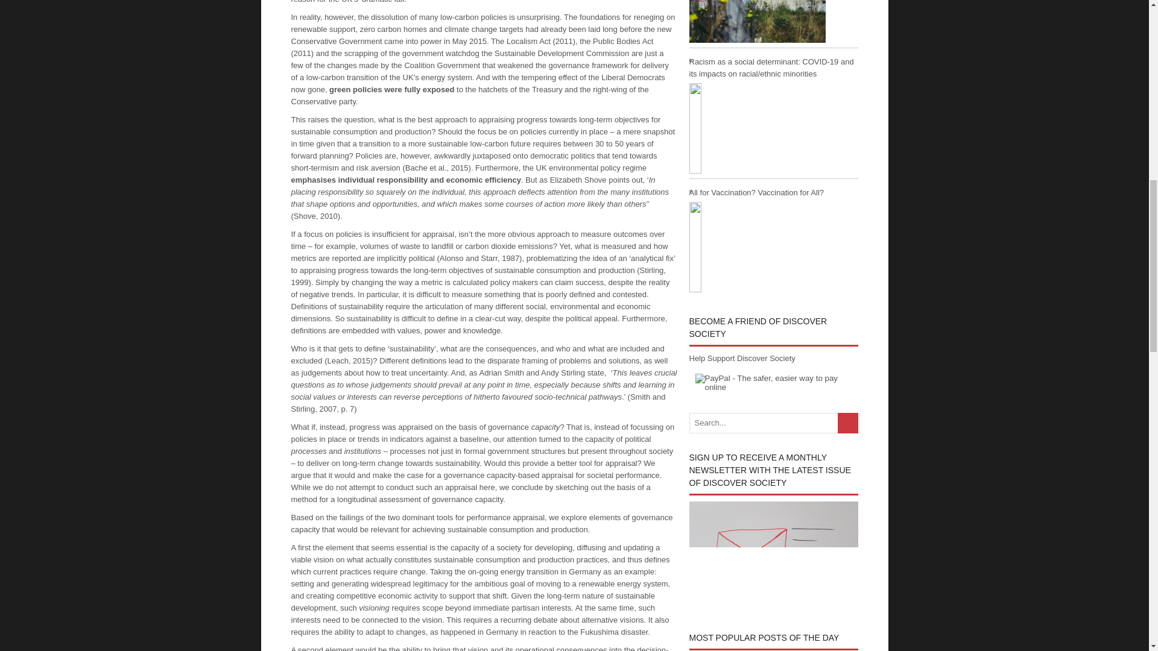 The width and height of the screenshot is (1158, 651). Describe the element at coordinates (742, 357) in the screenshot. I see `Help Support Discover Society` at that location.